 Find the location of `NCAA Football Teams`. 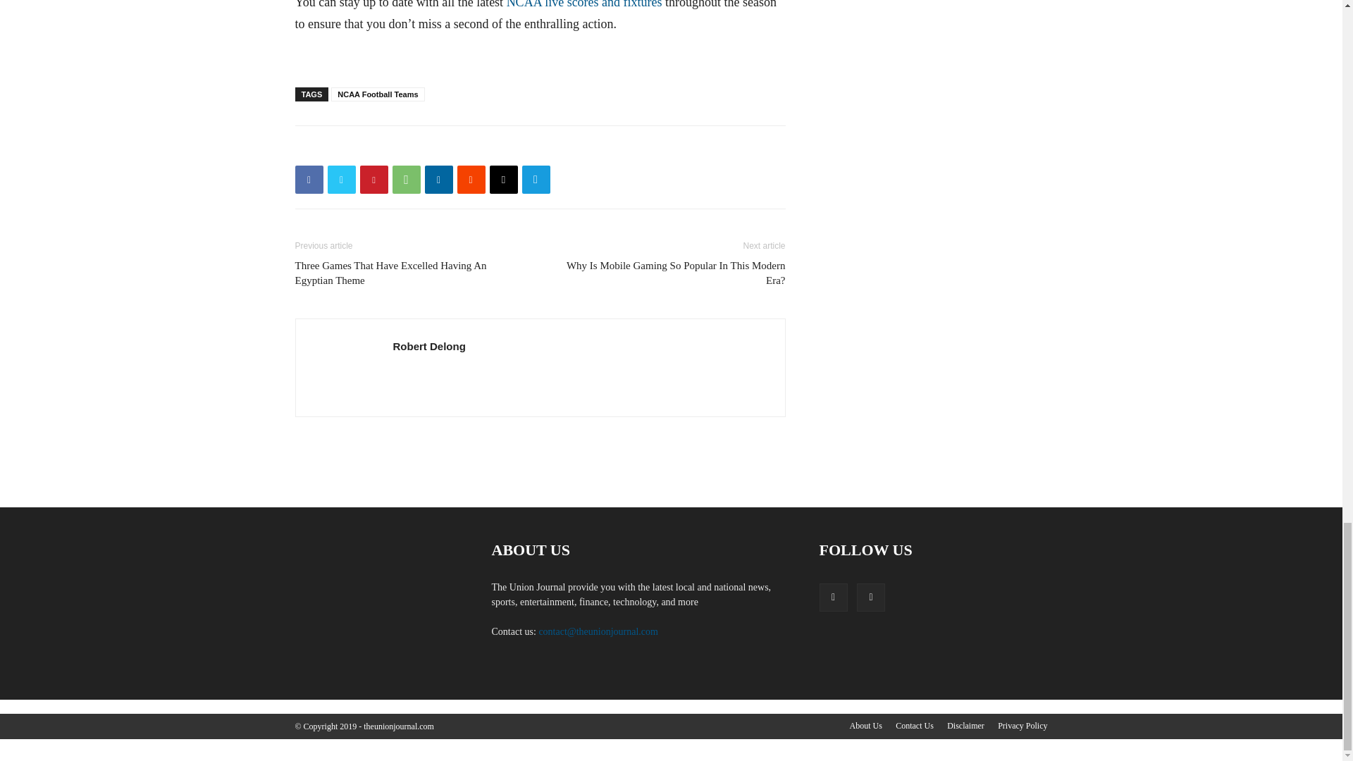

NCAA Football Teams is located at coordinates (378, 94).